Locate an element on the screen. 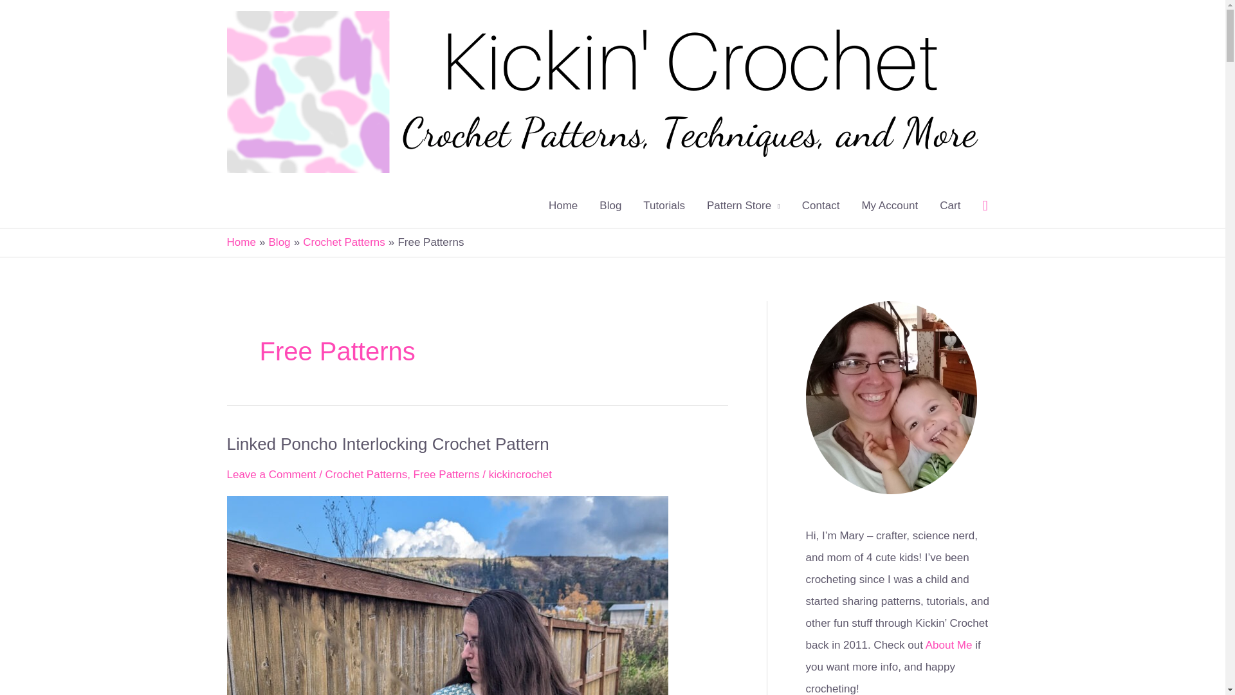 This screenshot has width=1235, height=695. Crochet Patterns is located at coordinates (343, 242).